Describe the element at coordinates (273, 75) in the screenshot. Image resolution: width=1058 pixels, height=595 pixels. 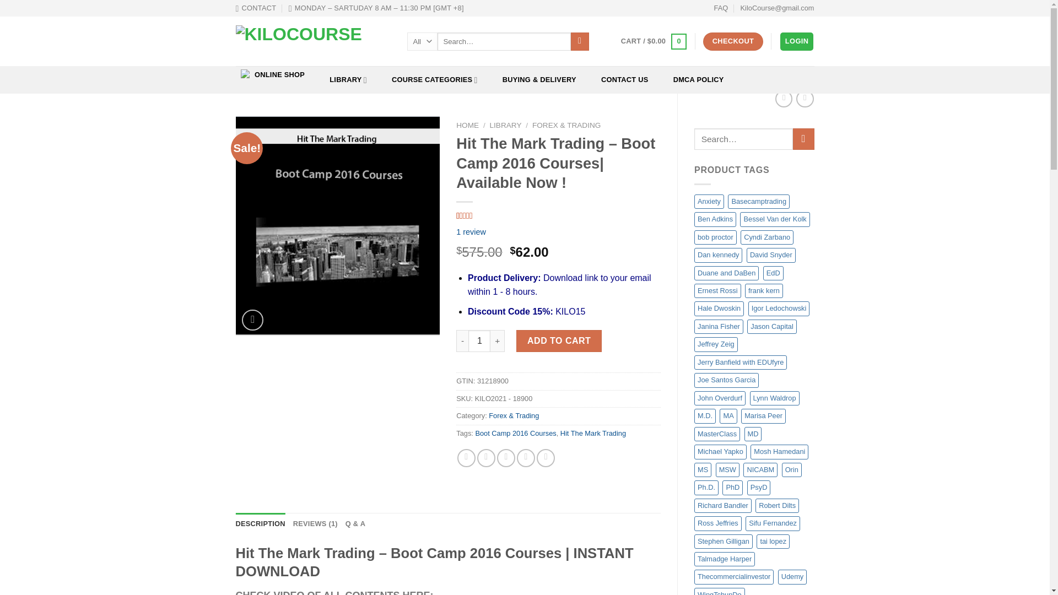
I see `ONLINE SHOP` at that location.